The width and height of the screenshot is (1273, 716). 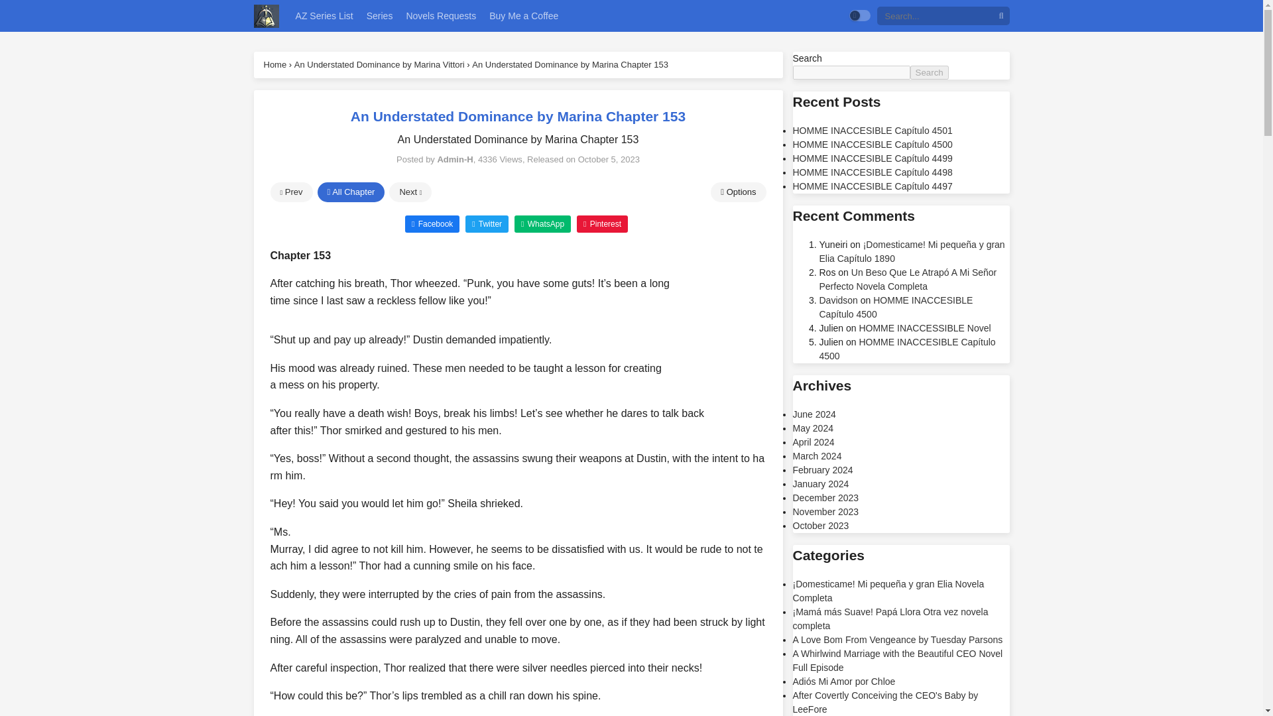 What do you see at coordinates (324, 16) in the screenshot?
I see `AZ Series List` at bounding box center [324, 16].